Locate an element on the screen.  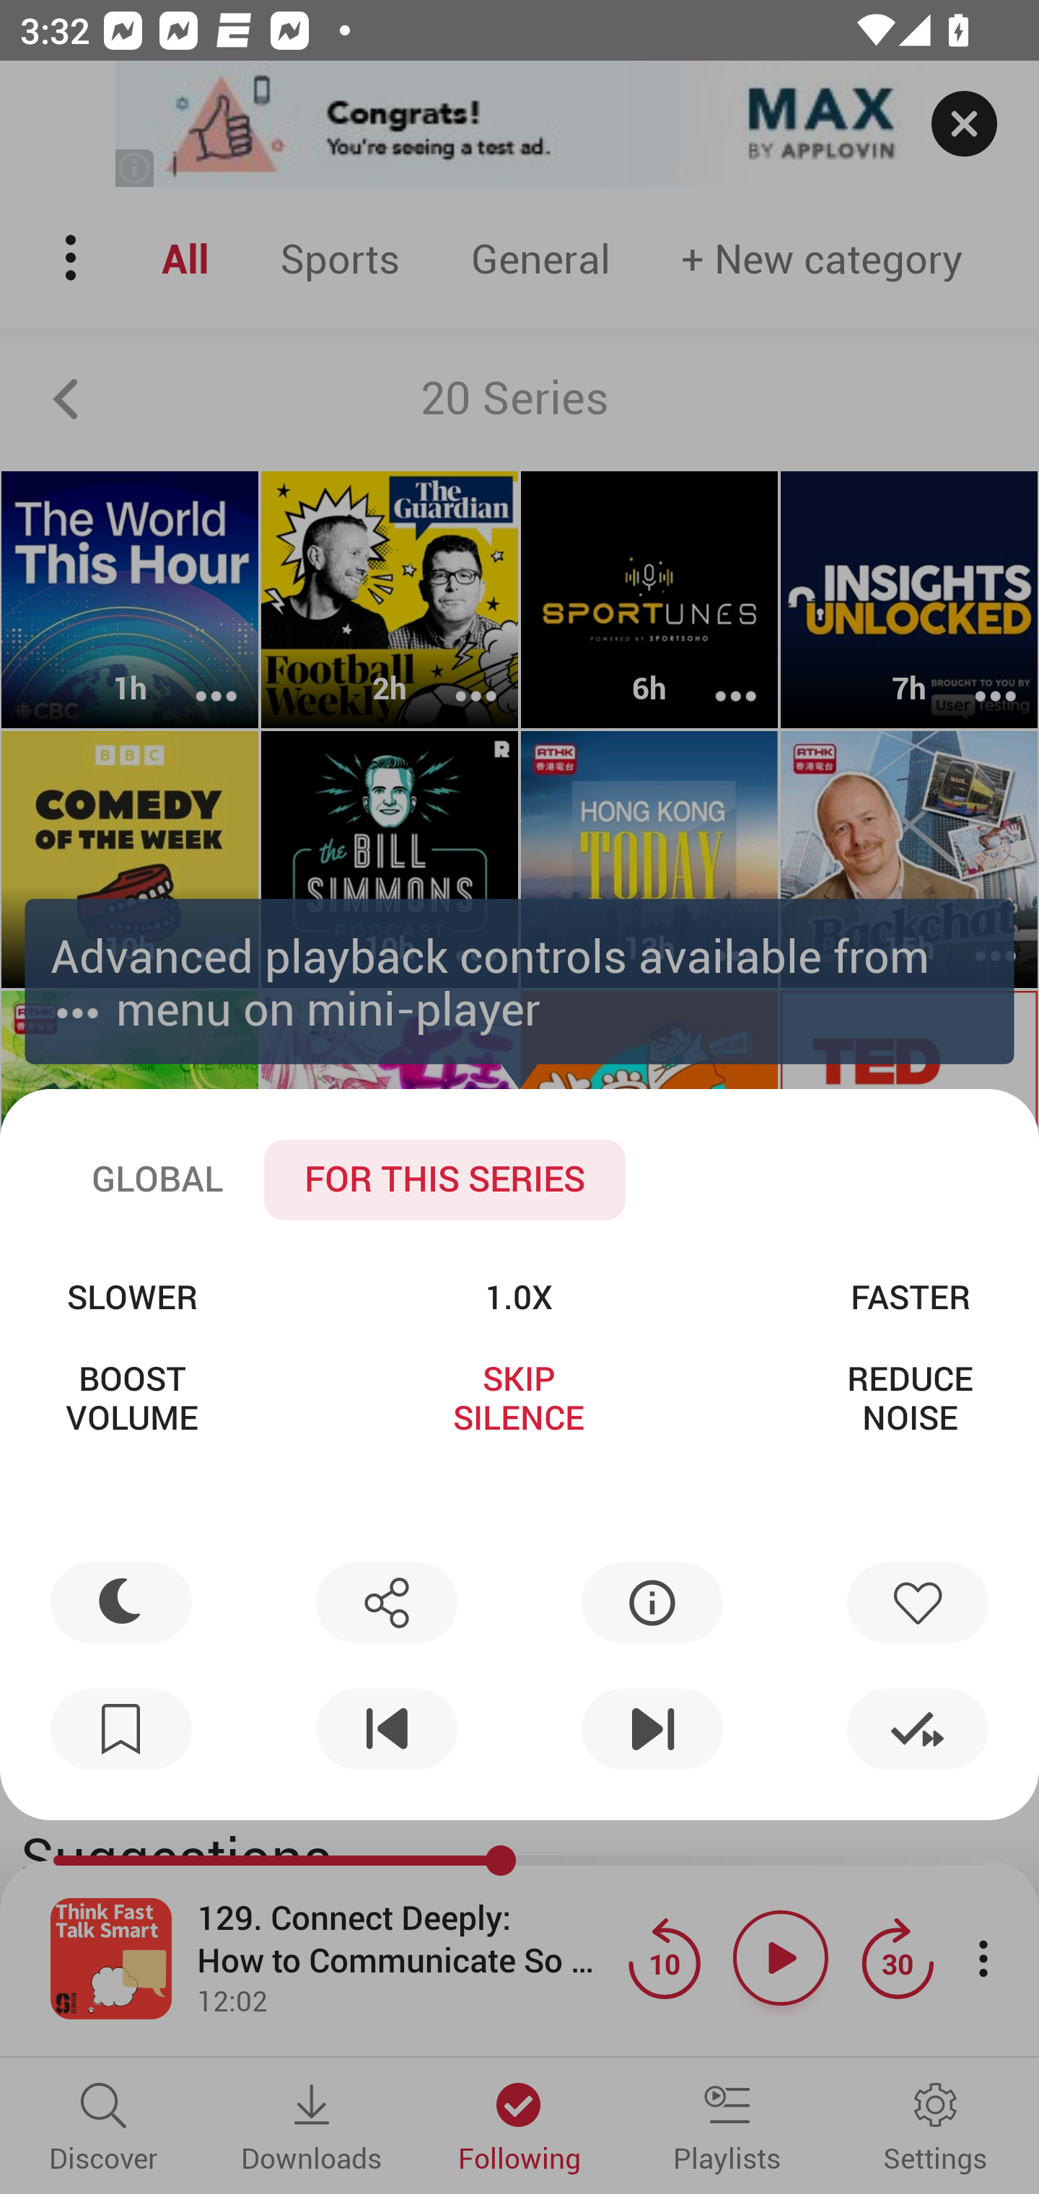
Mark played and next is located at coordinates (917, 1729).